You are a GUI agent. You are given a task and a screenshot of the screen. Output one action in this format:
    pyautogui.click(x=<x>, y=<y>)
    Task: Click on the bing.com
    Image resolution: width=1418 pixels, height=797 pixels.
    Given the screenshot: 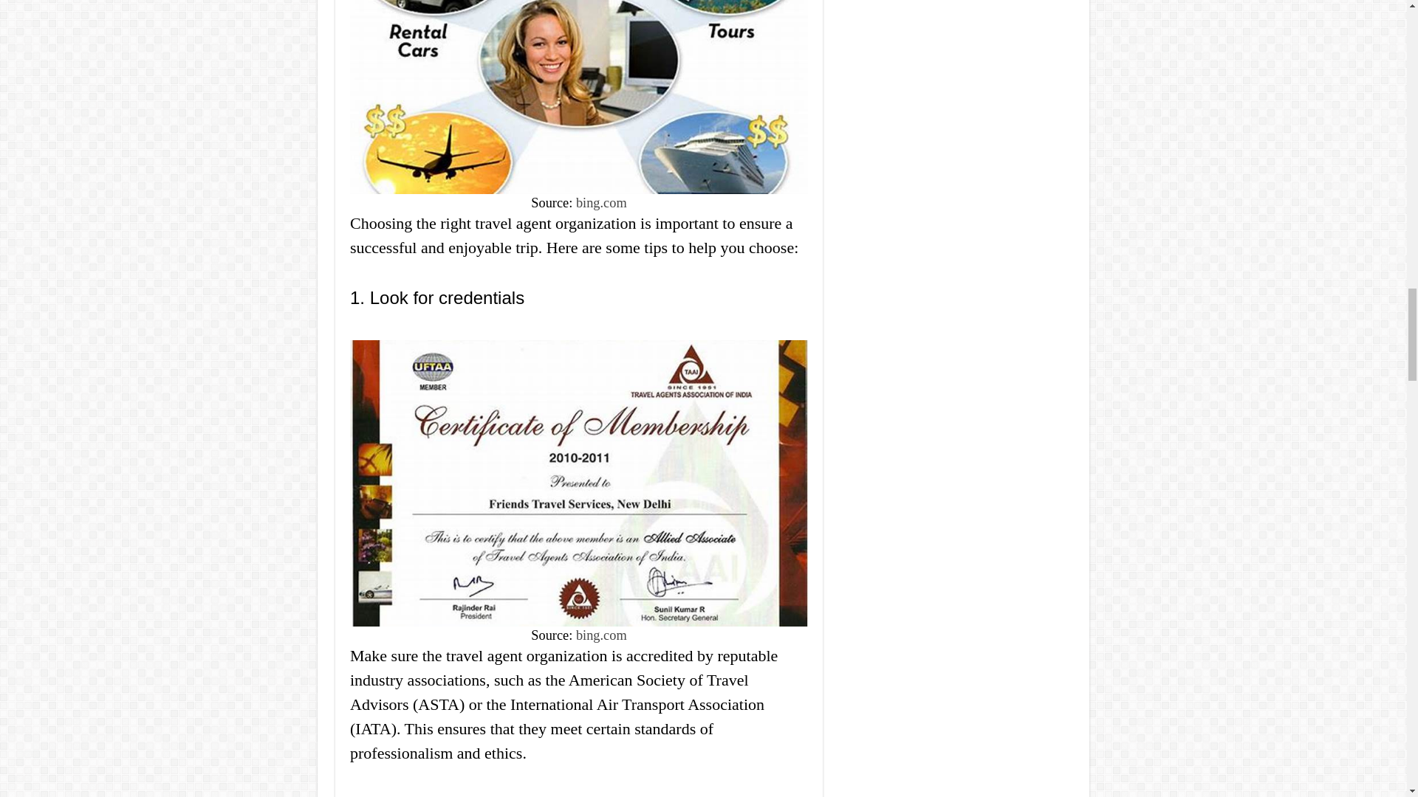 What is the action you would take?
    pyautogui.click(x=601, y=202)
    